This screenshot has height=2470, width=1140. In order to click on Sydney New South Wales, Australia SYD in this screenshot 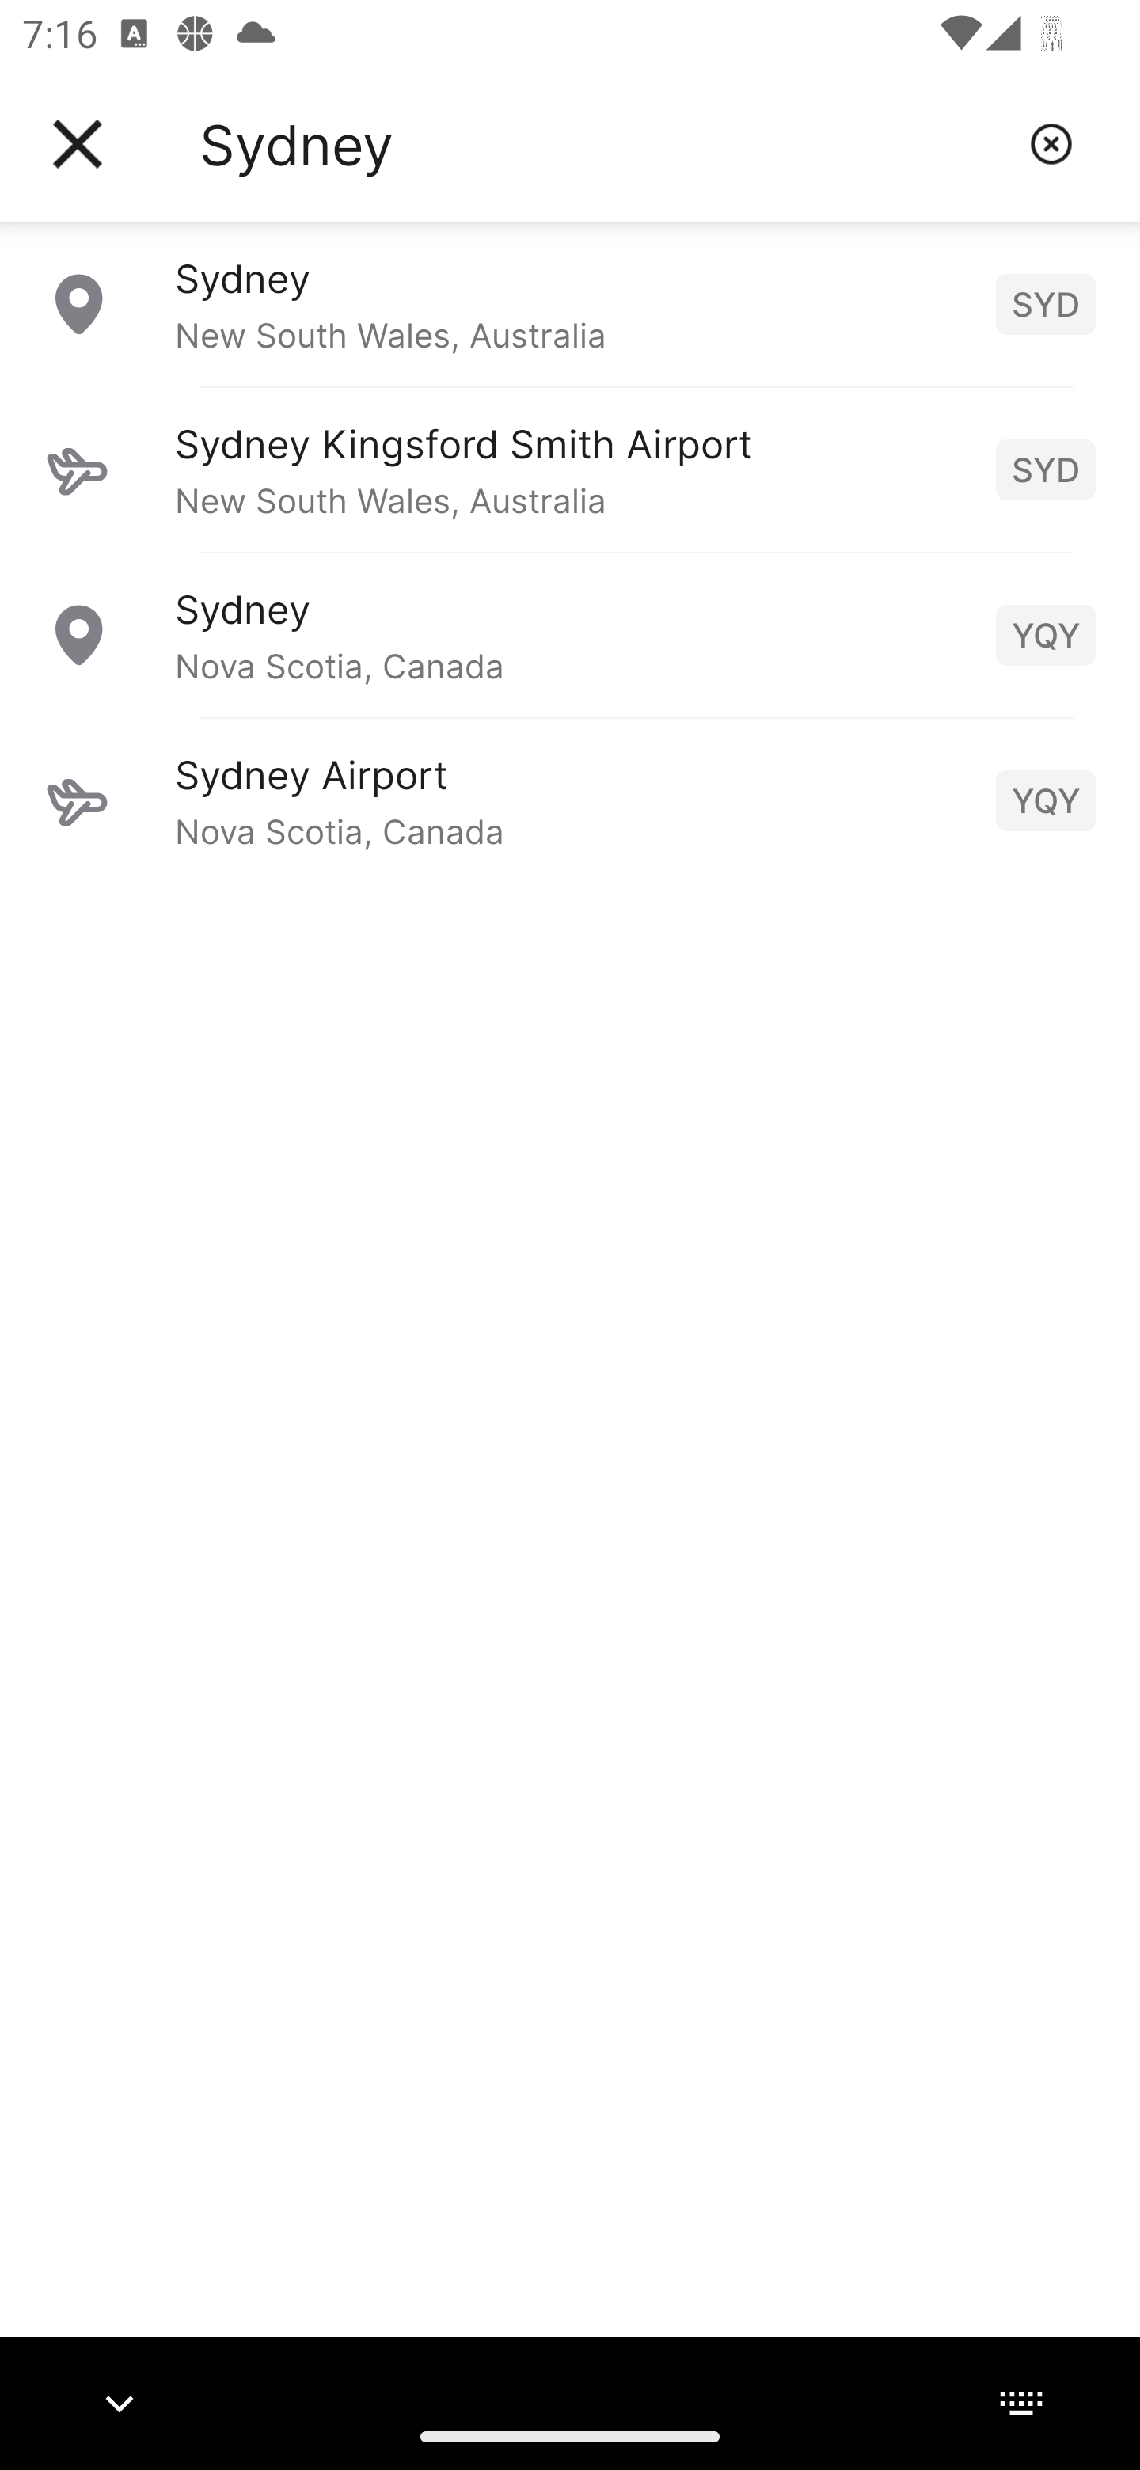, I will do `click(570, 303)`.